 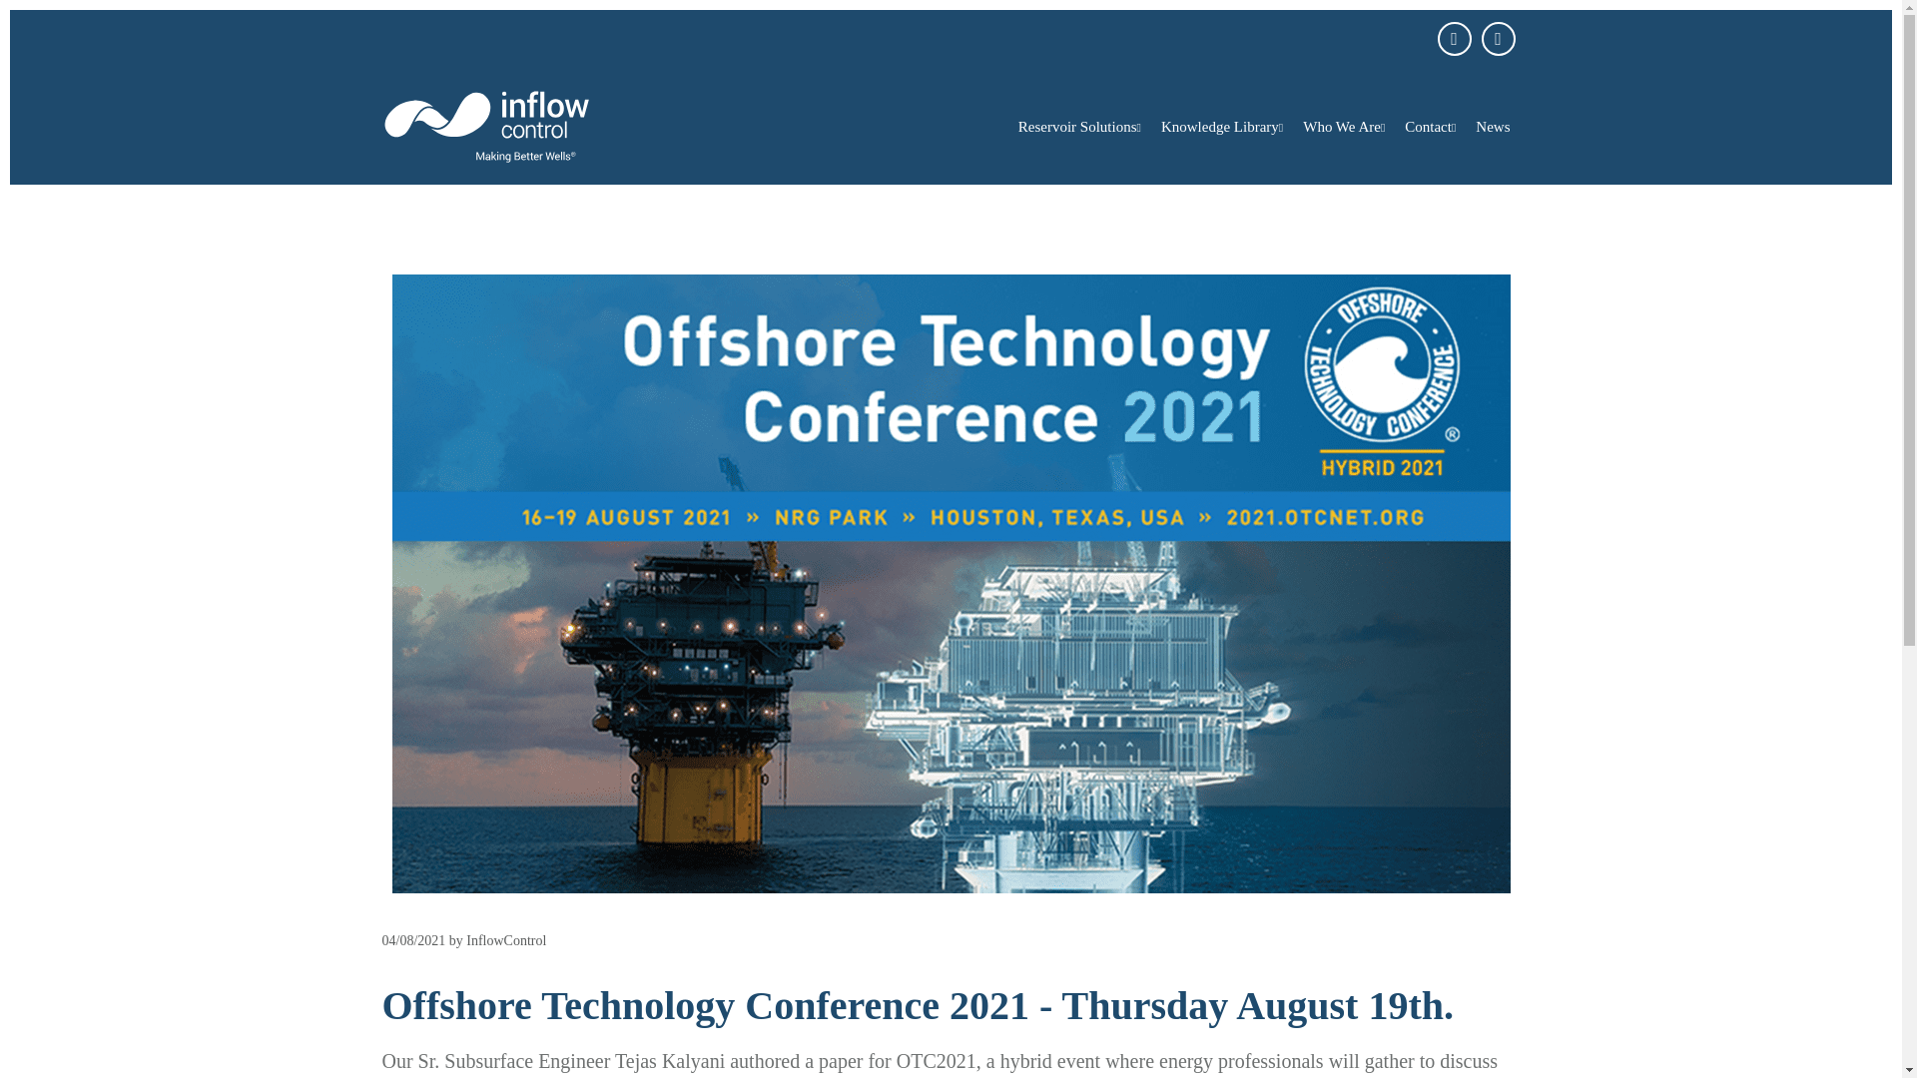 What do you see at coordinates (1430, 127) in the screenshot?
I see `Contact` at bounding box center [1430, 127].